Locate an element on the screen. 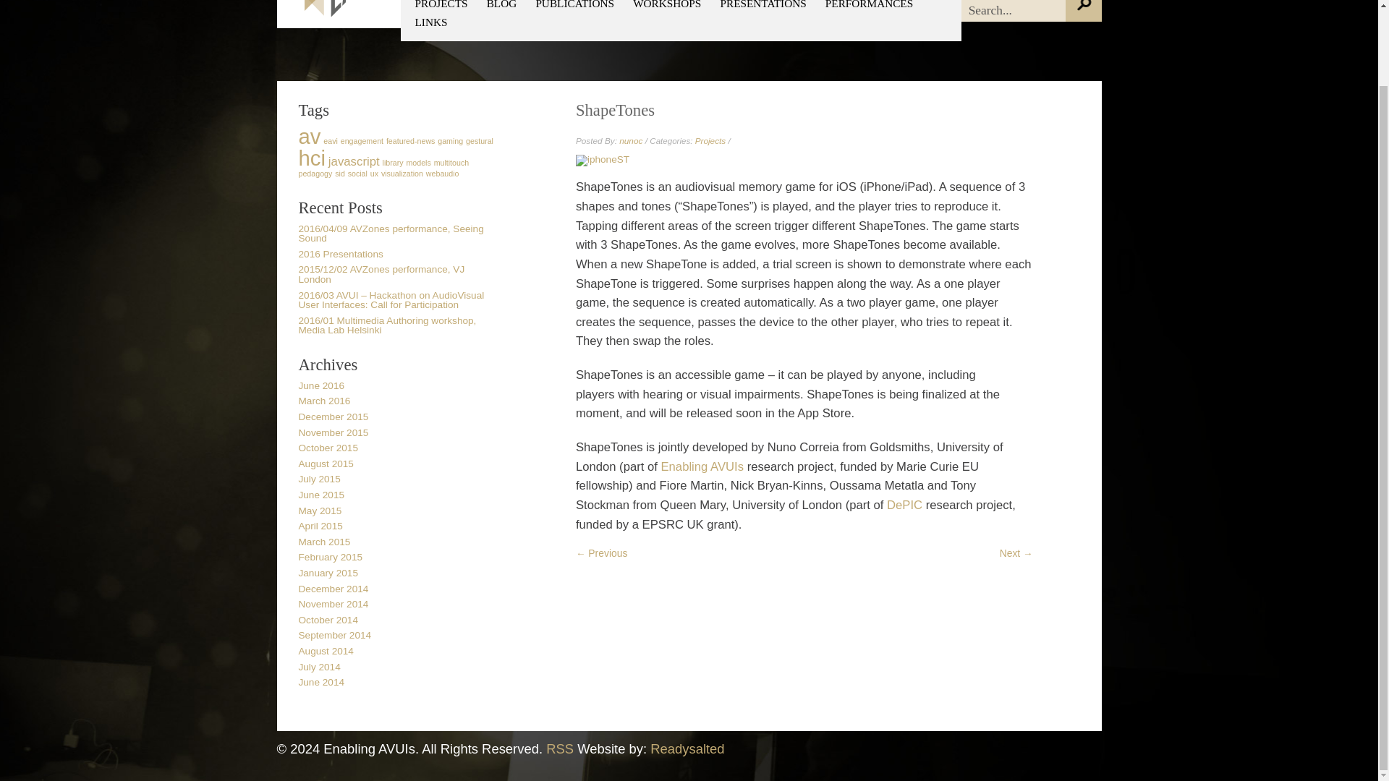  1 topic is located at coordinates (330, 140).